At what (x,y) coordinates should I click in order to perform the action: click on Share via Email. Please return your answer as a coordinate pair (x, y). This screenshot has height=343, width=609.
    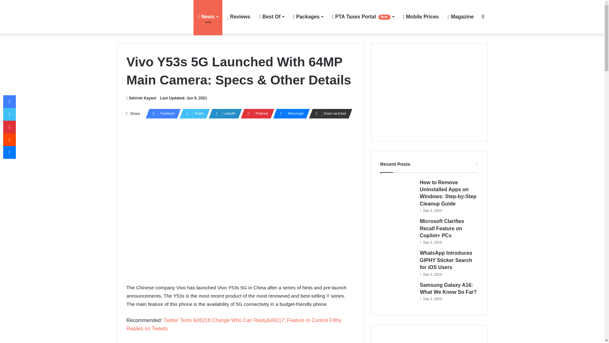
    Looking at the image, I should click on (329, 114).